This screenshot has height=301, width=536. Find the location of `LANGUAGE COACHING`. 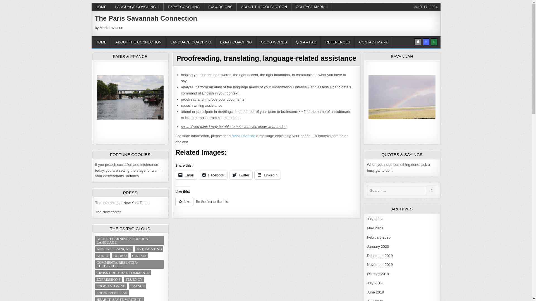

LANGUAGE COACHING is located at coordinates (190, 42).